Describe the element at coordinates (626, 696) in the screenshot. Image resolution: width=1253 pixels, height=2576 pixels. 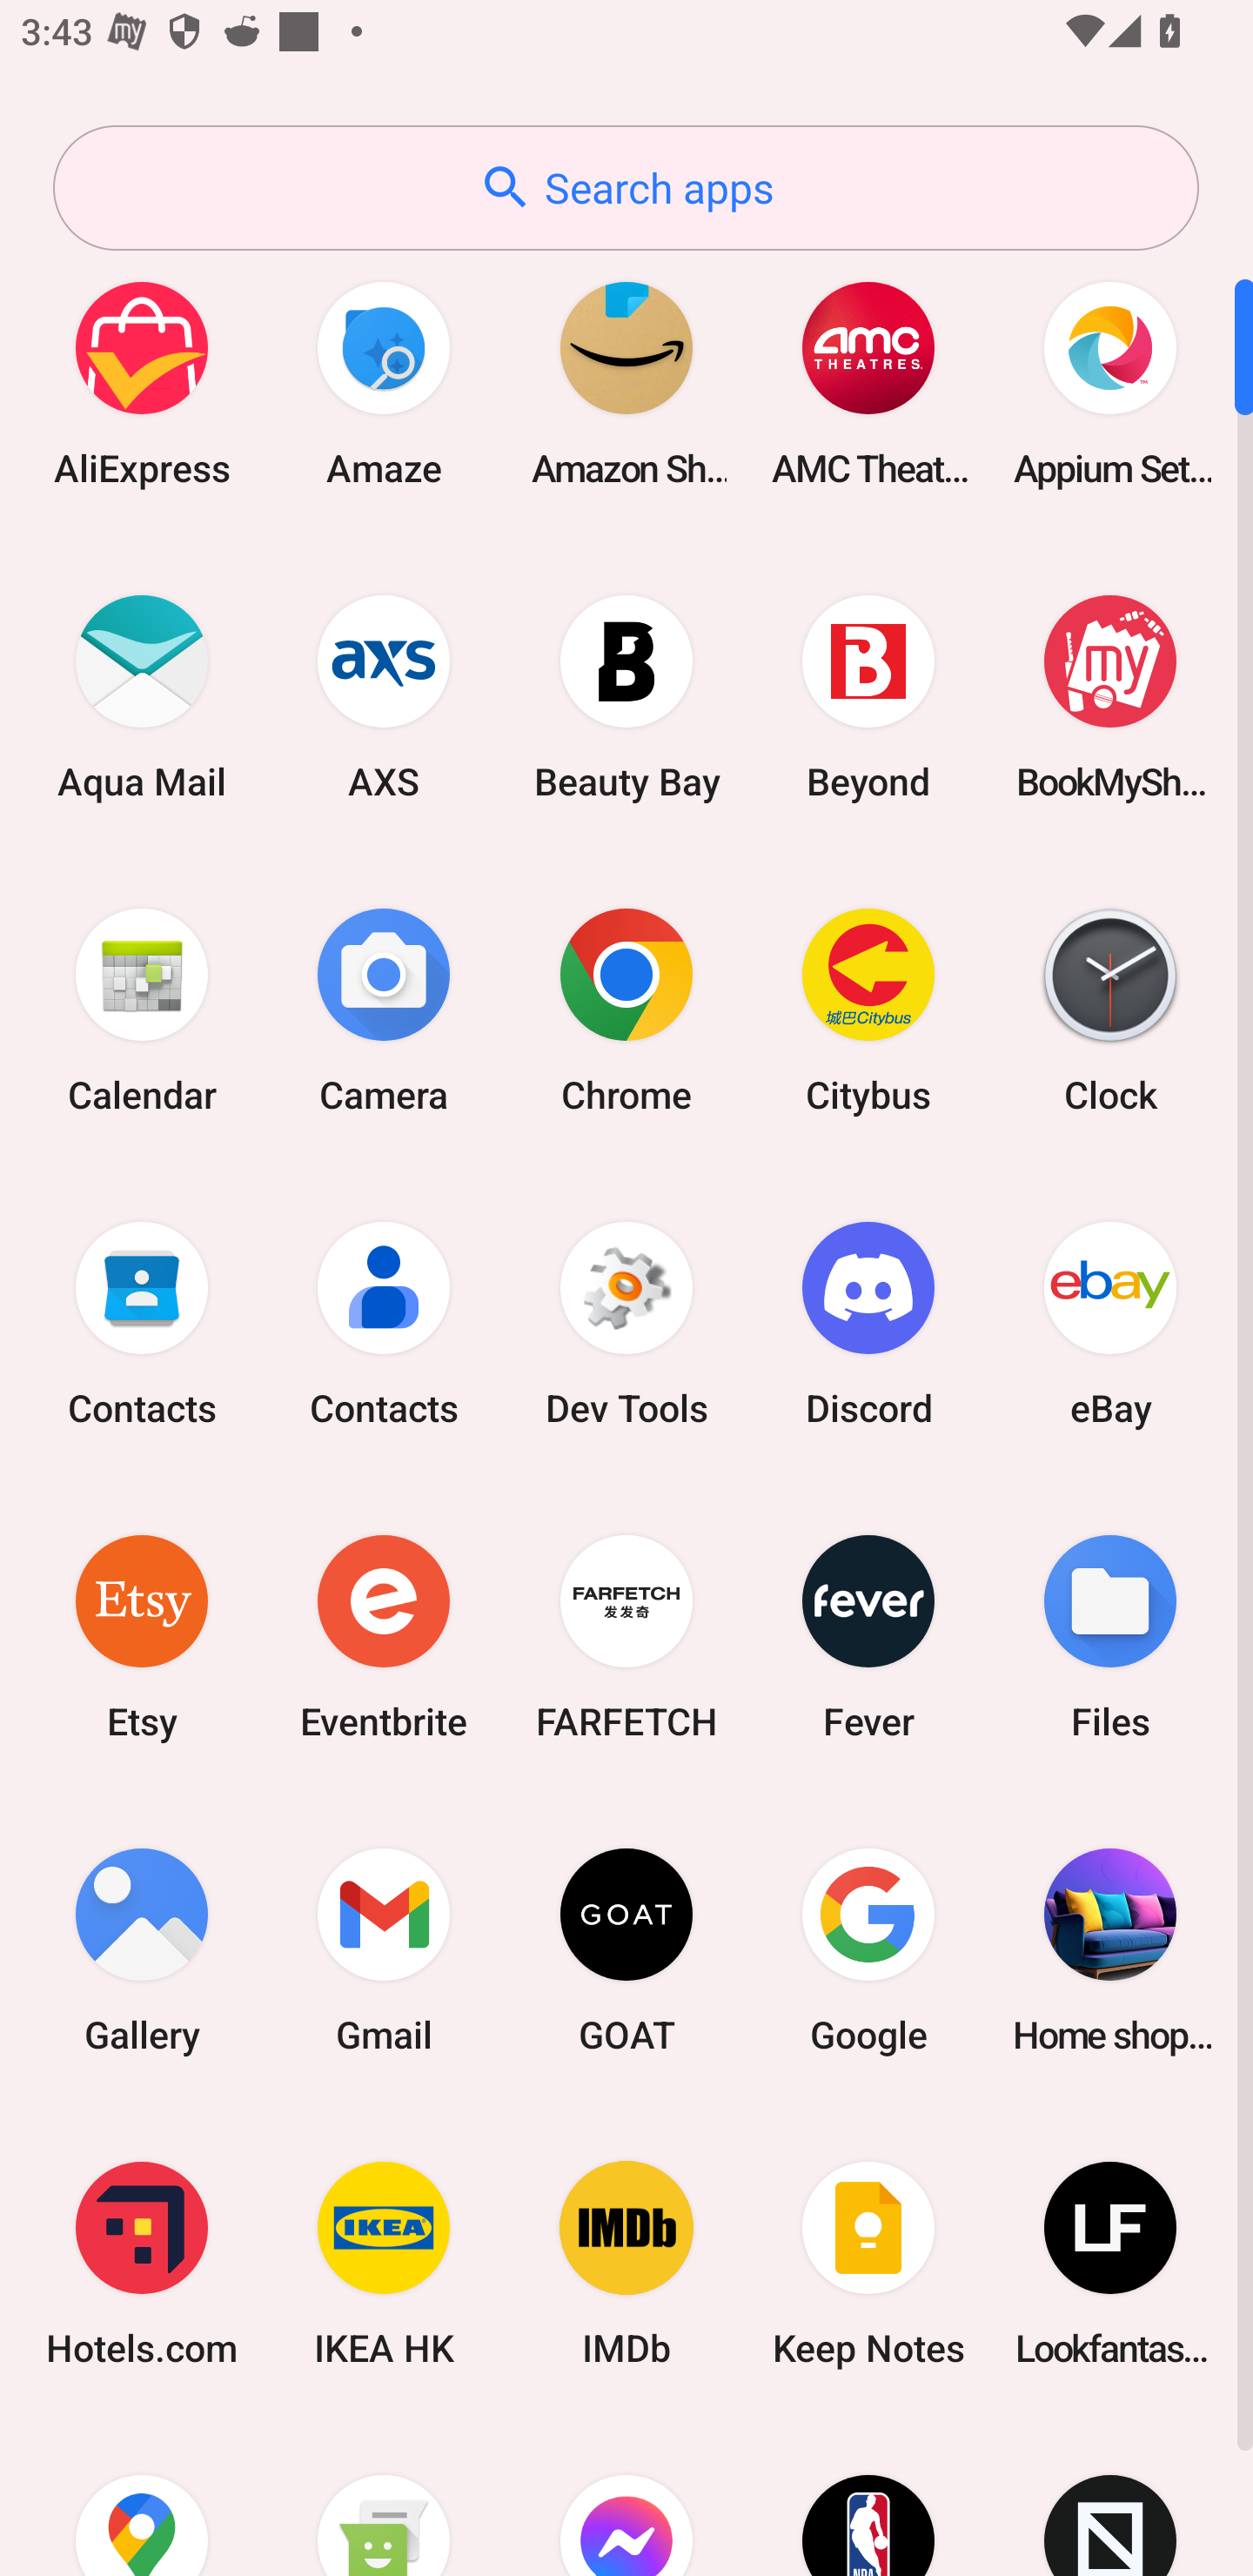
I see `Beauty Bay` at that location.